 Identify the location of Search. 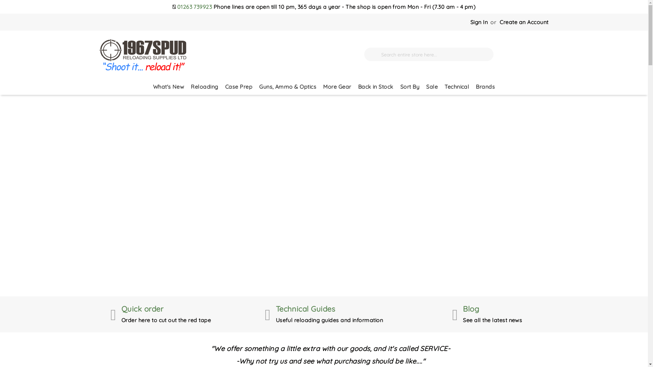
(373, 54).